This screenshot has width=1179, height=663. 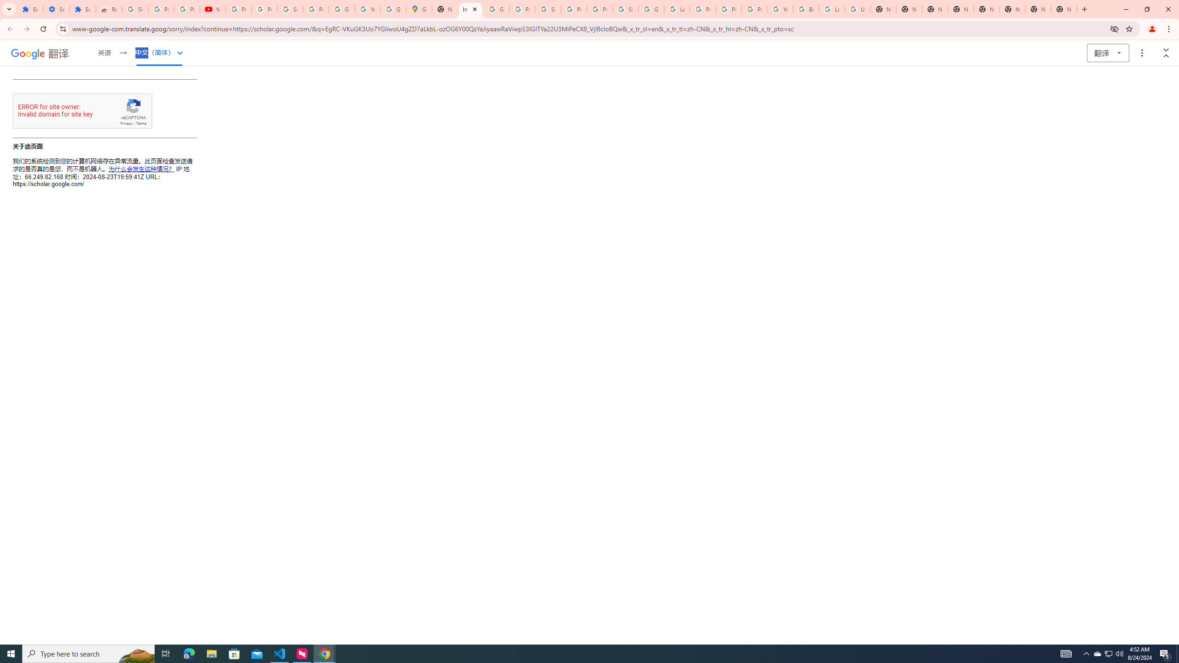 What do you see at coordinates (82, 9) in the screenshot?
I see `Extensions` at bounding box center [82, 9].